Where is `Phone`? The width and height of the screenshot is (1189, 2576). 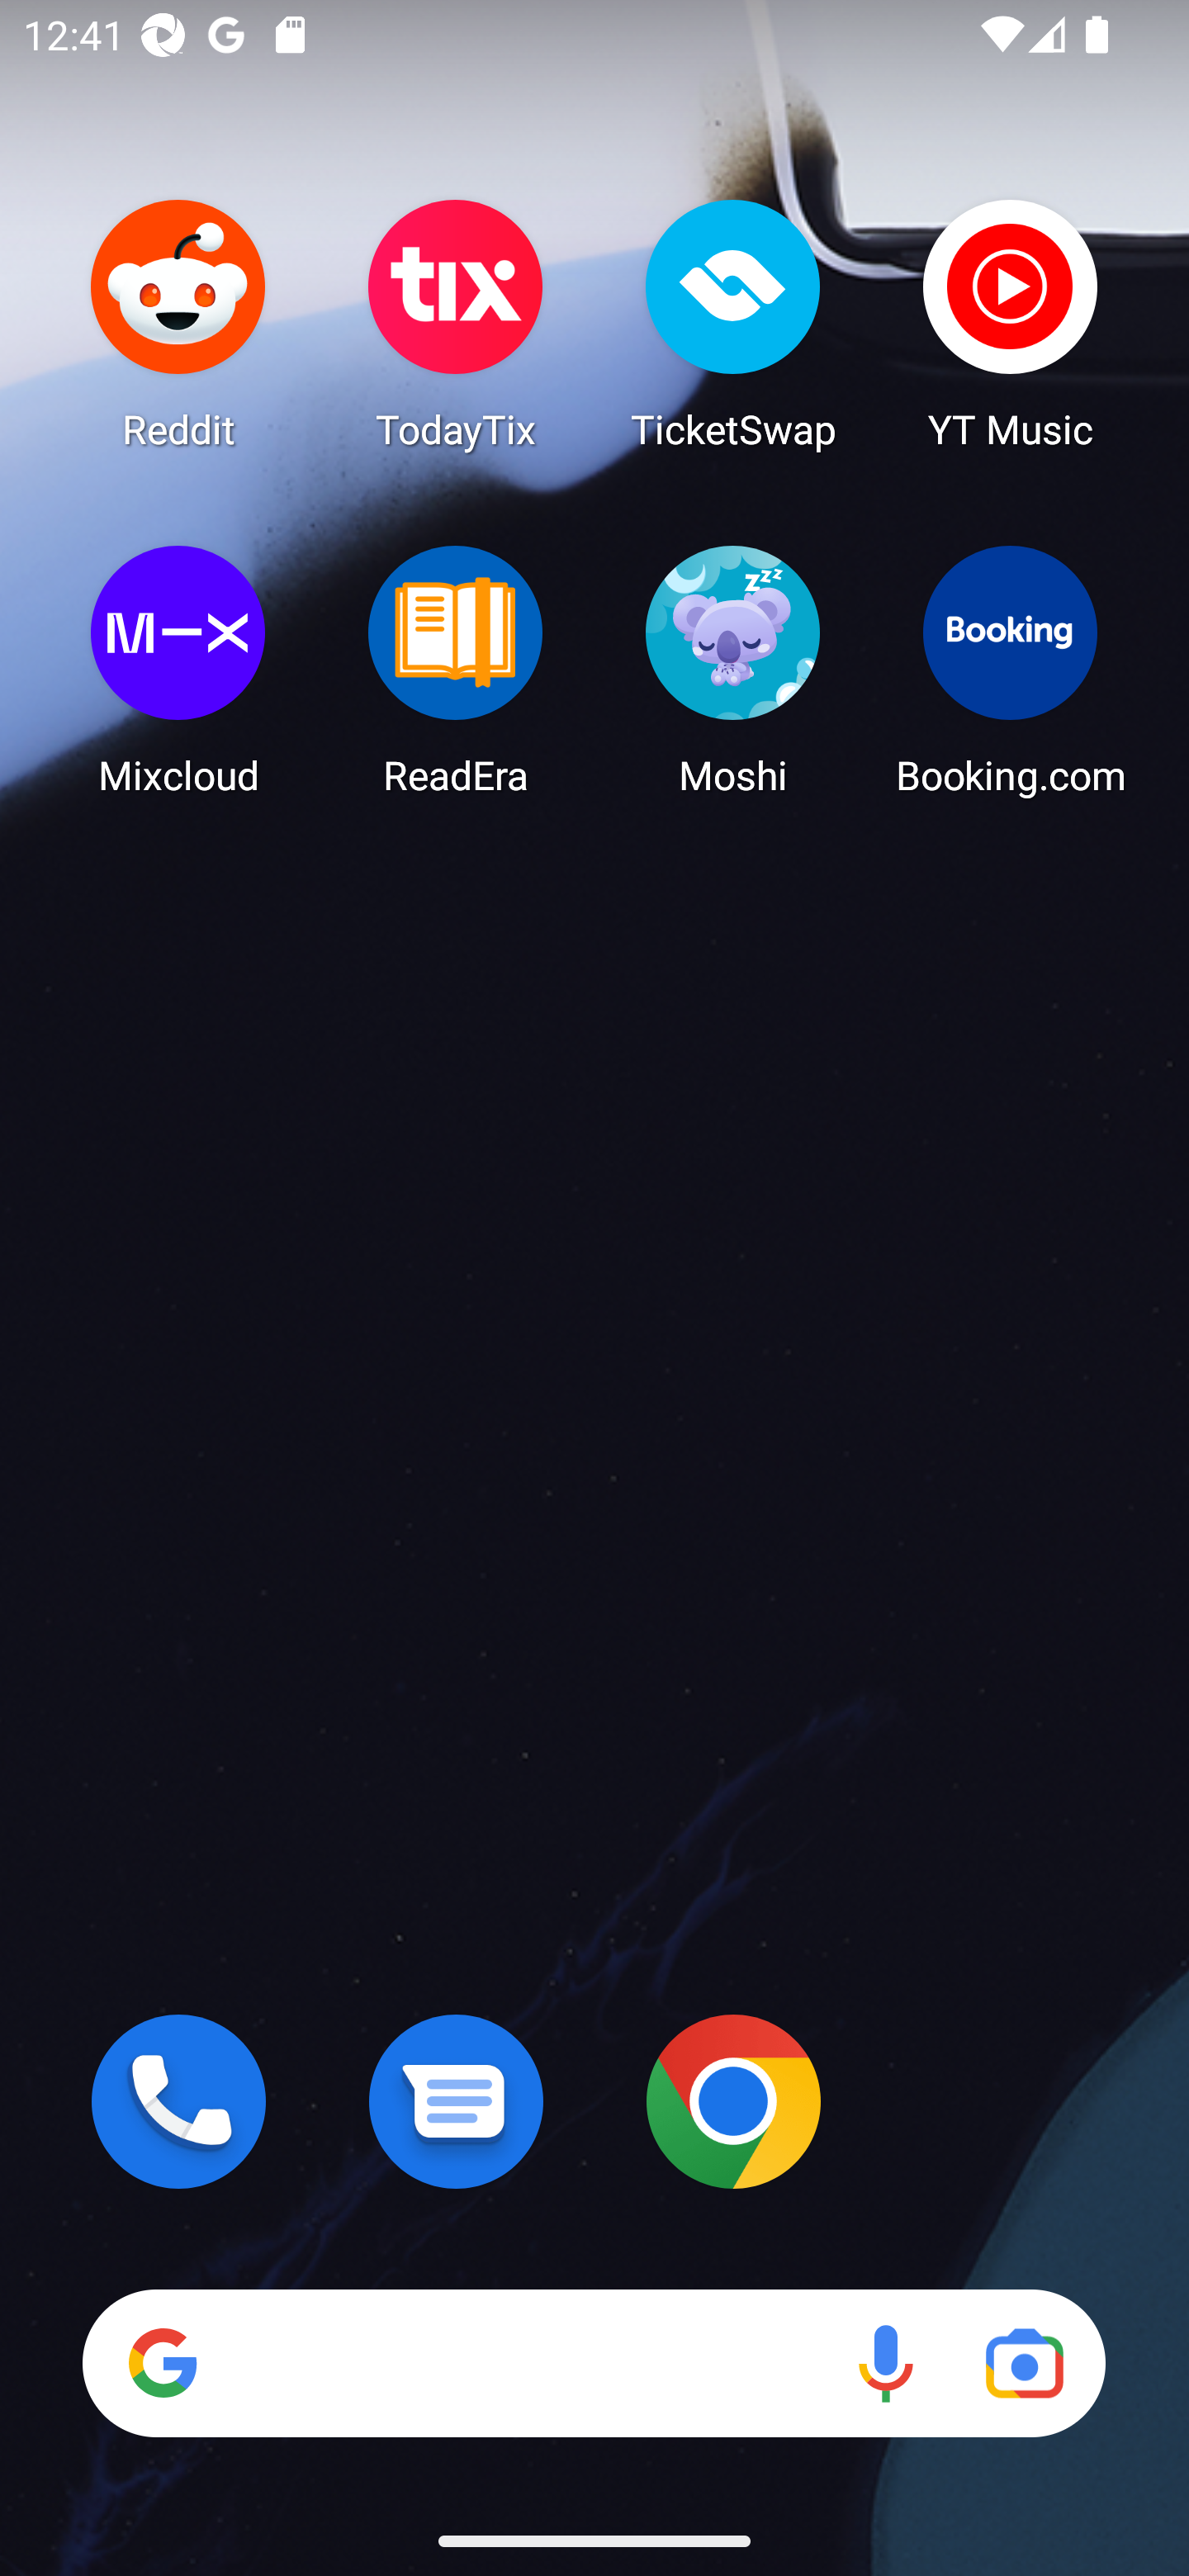 Phone is located at coordinates (178, 2101).